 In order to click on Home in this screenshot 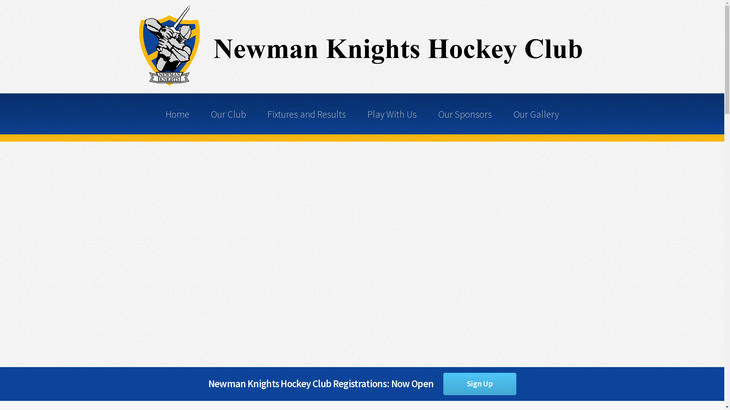, I will do `click(177, 114)`.